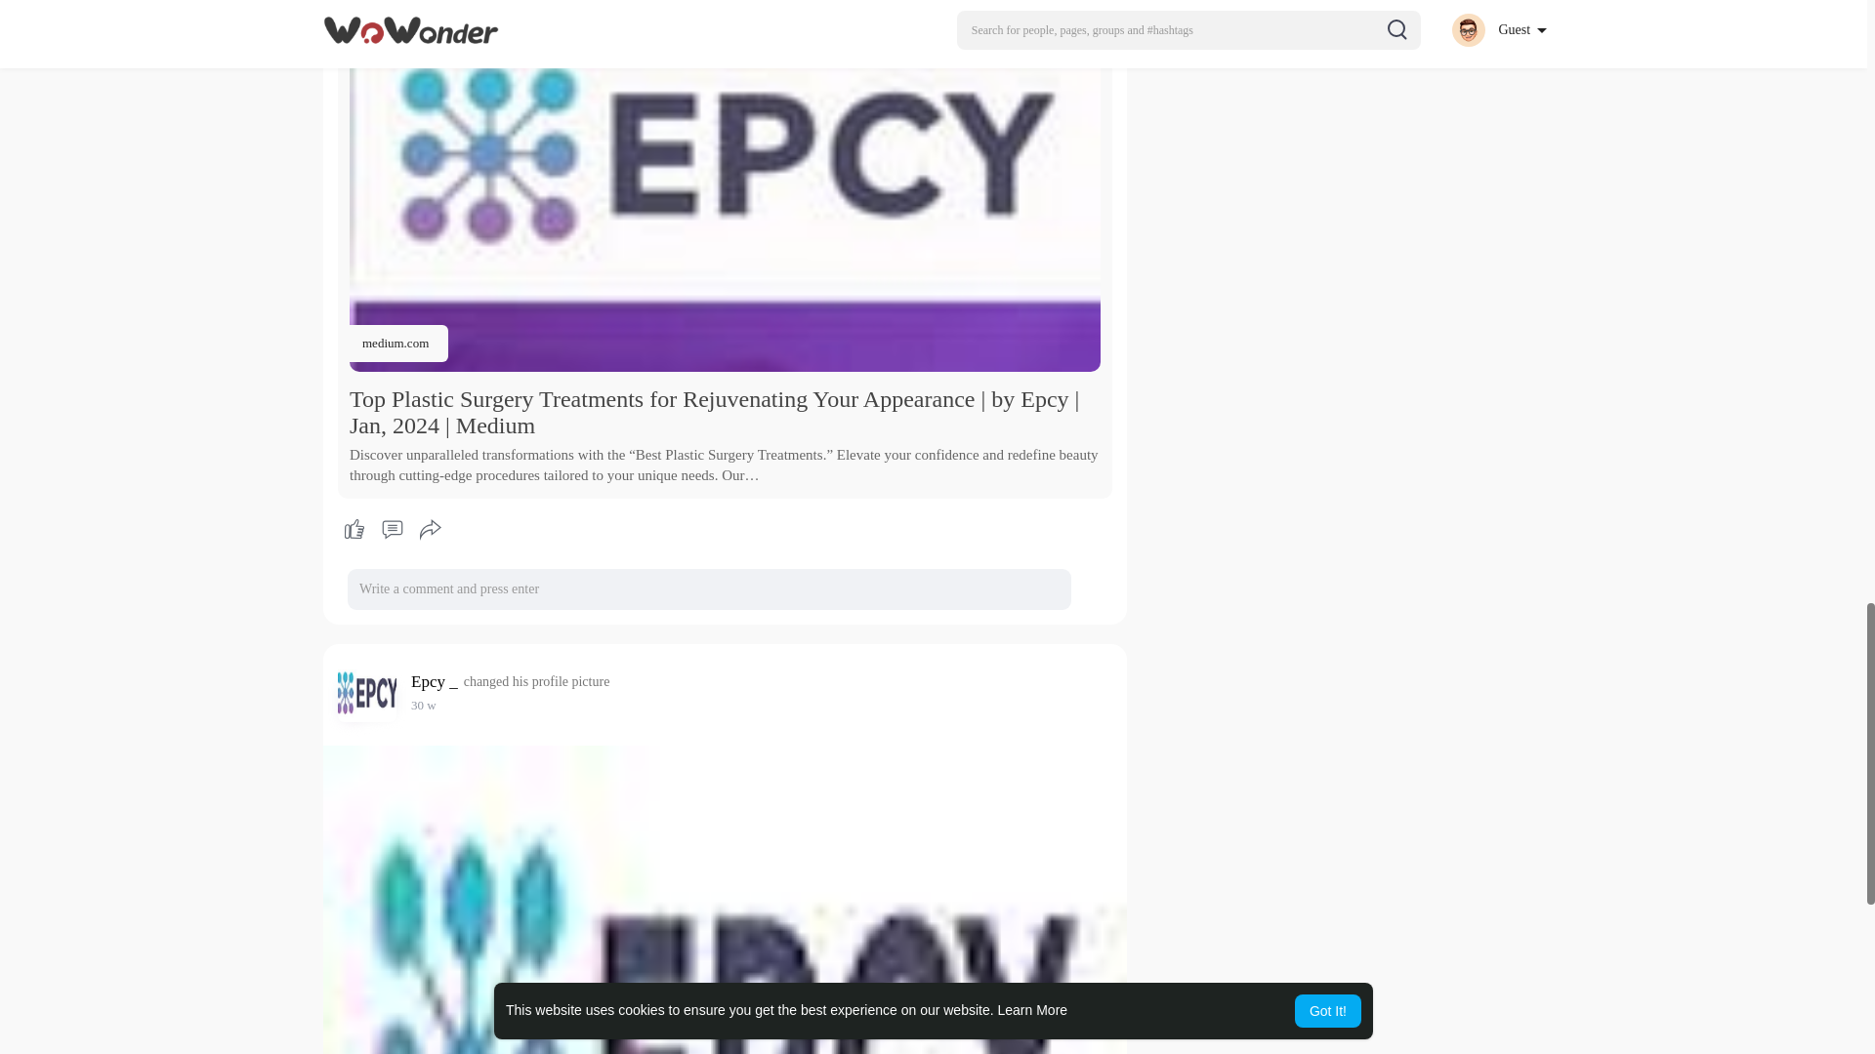  I want to click on Share, so click(431, 529).